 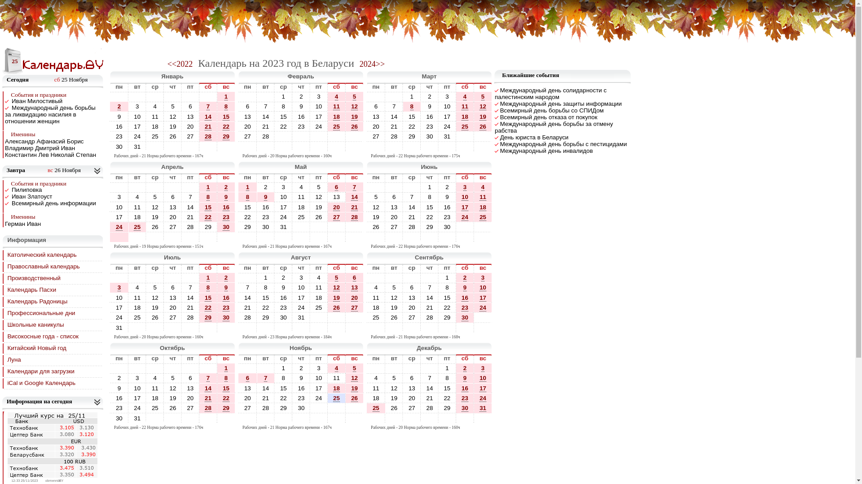 What do you see at coordinates (301, 378) in the screenshot?
I see `9` at bounding box center [301, 378].